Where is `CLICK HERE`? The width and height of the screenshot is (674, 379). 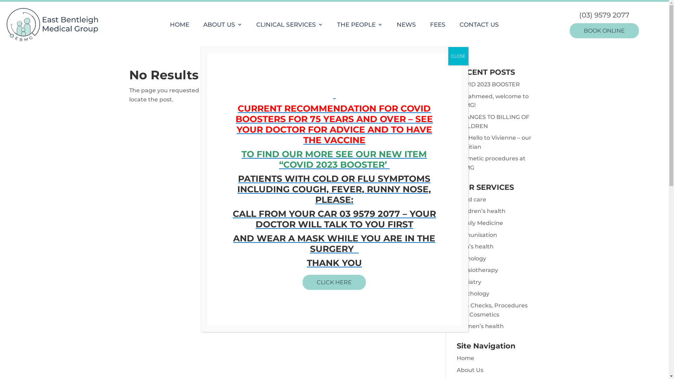 CLICK HERE is located at coordinates (334, 282).